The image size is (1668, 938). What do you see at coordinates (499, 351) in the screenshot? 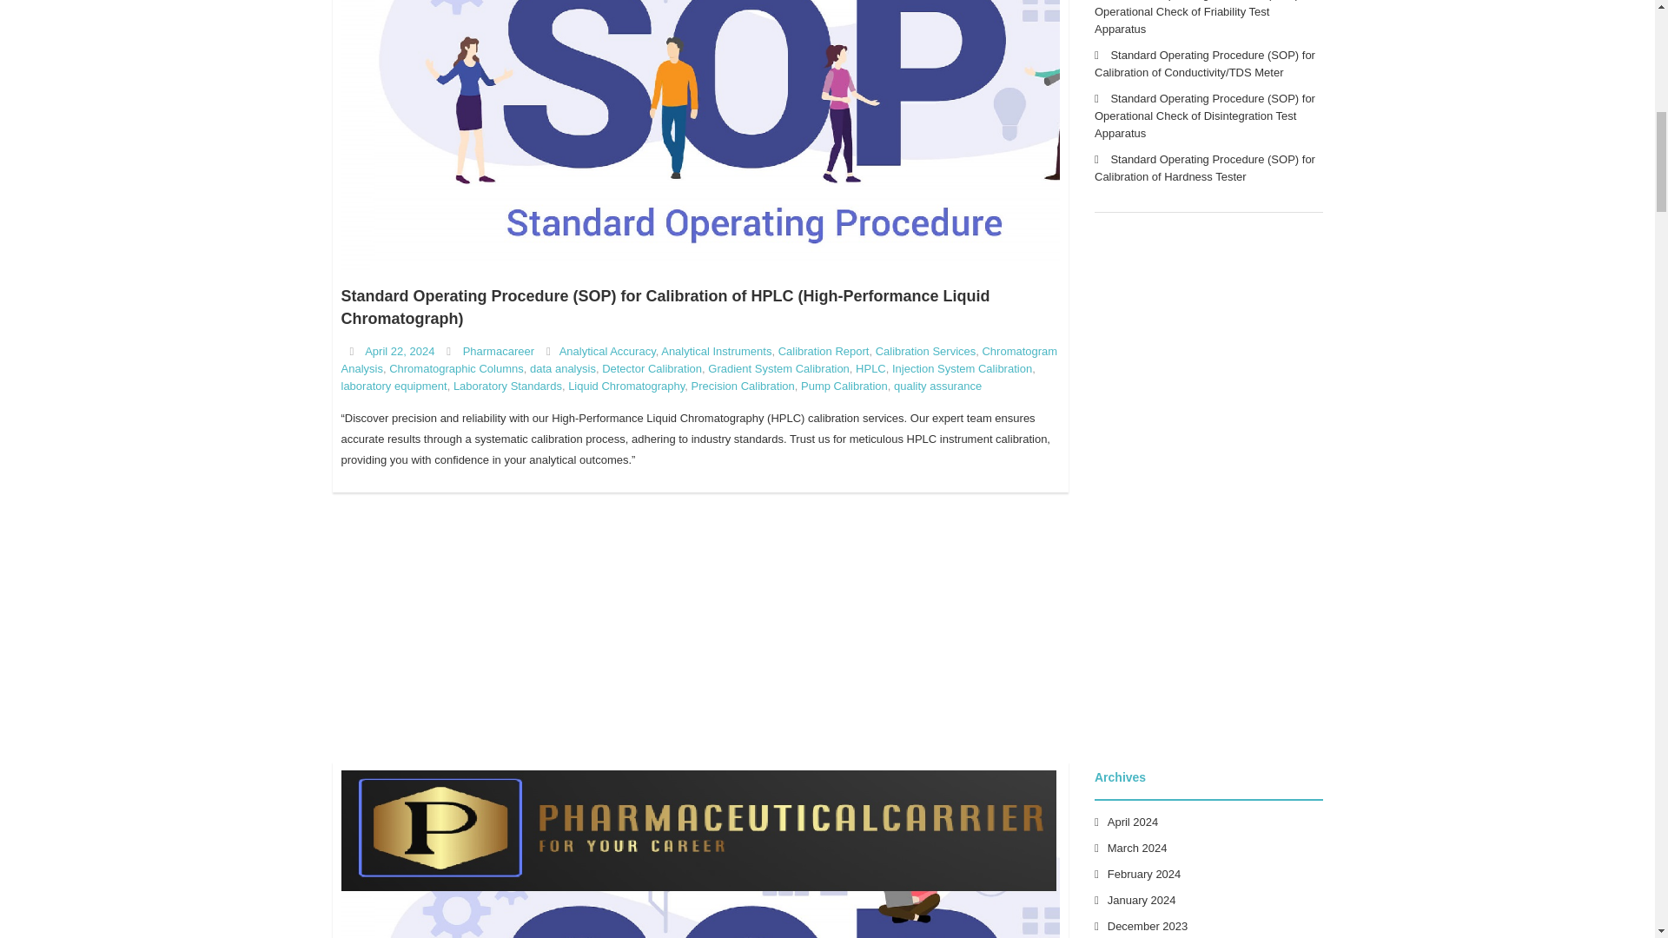
I see `View all posts by Pharmacareer` at bounding box center [499, 351].